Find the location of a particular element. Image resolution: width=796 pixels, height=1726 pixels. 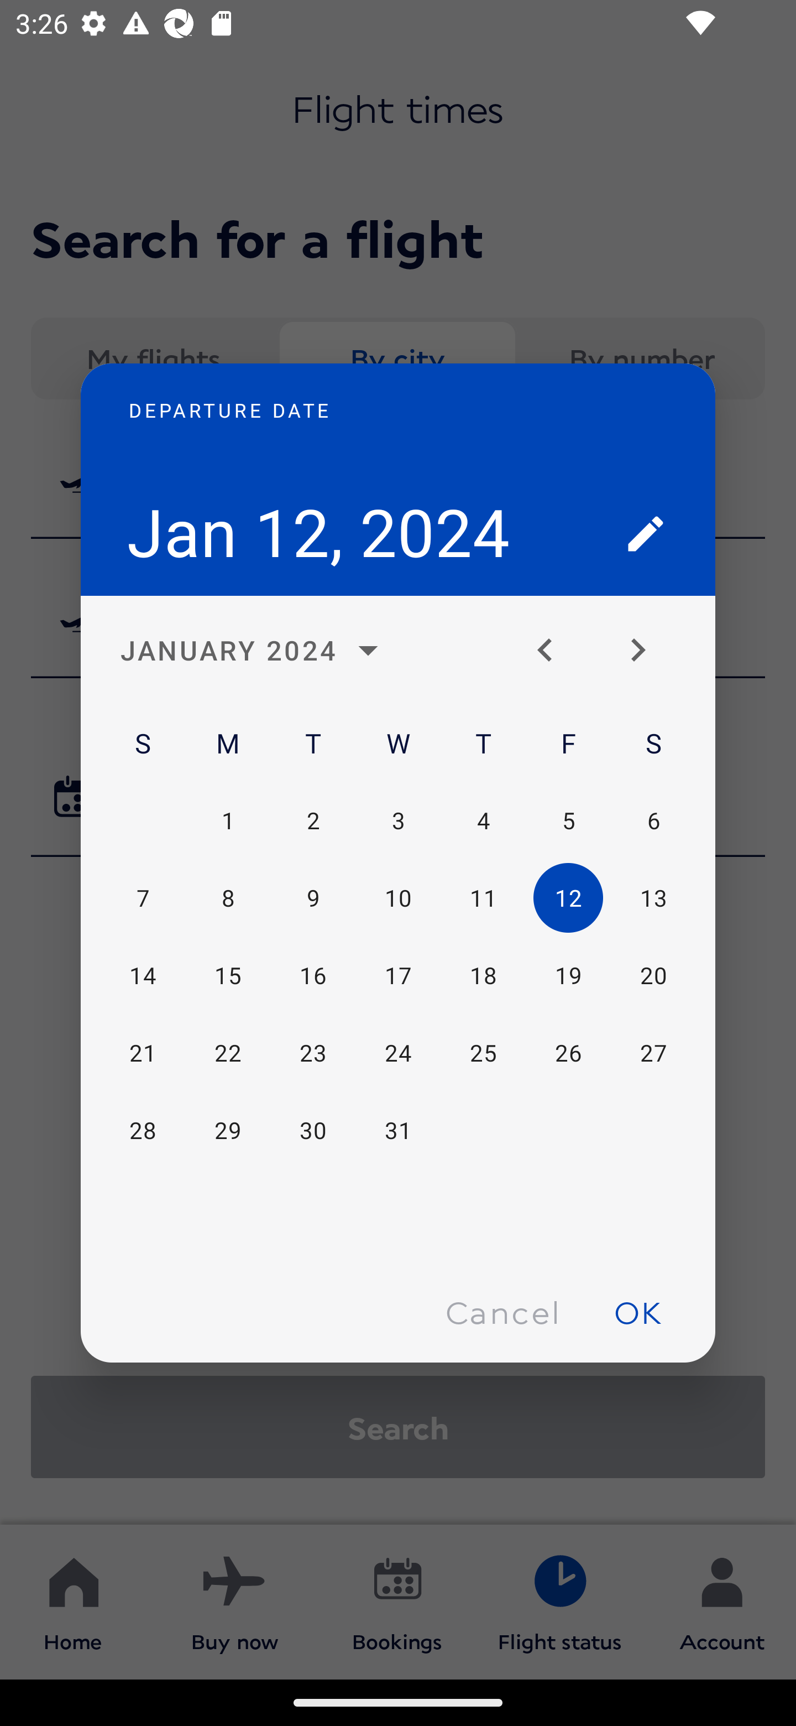

27 Sat, Jan 27 is located at coordinates (653, 1052).